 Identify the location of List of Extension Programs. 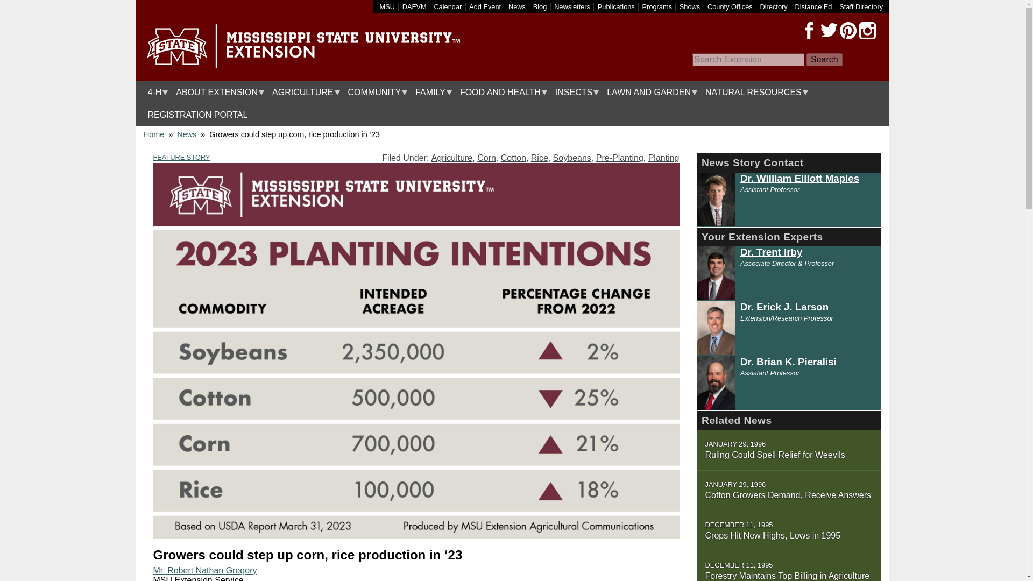
(657, 6).